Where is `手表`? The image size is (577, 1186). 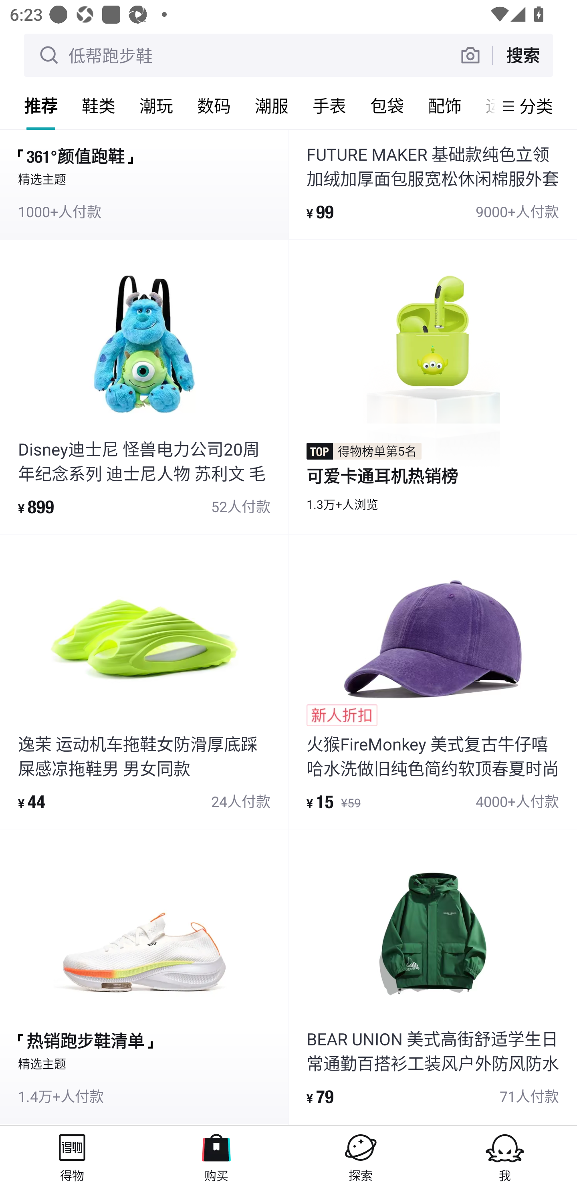 手表 is located at coordinates (329, 105).